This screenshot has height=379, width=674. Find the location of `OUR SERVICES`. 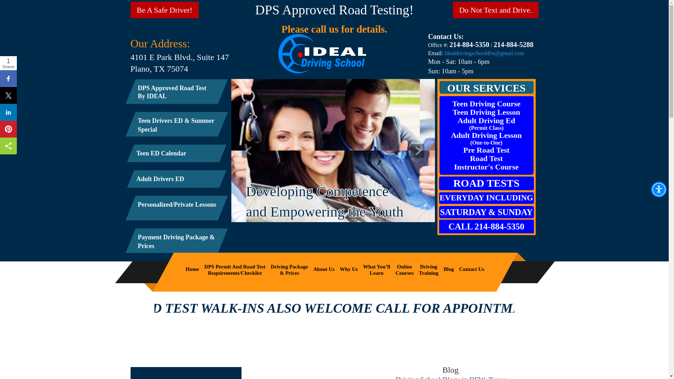

OUR SERVICES is located at coordinates (487, 88).